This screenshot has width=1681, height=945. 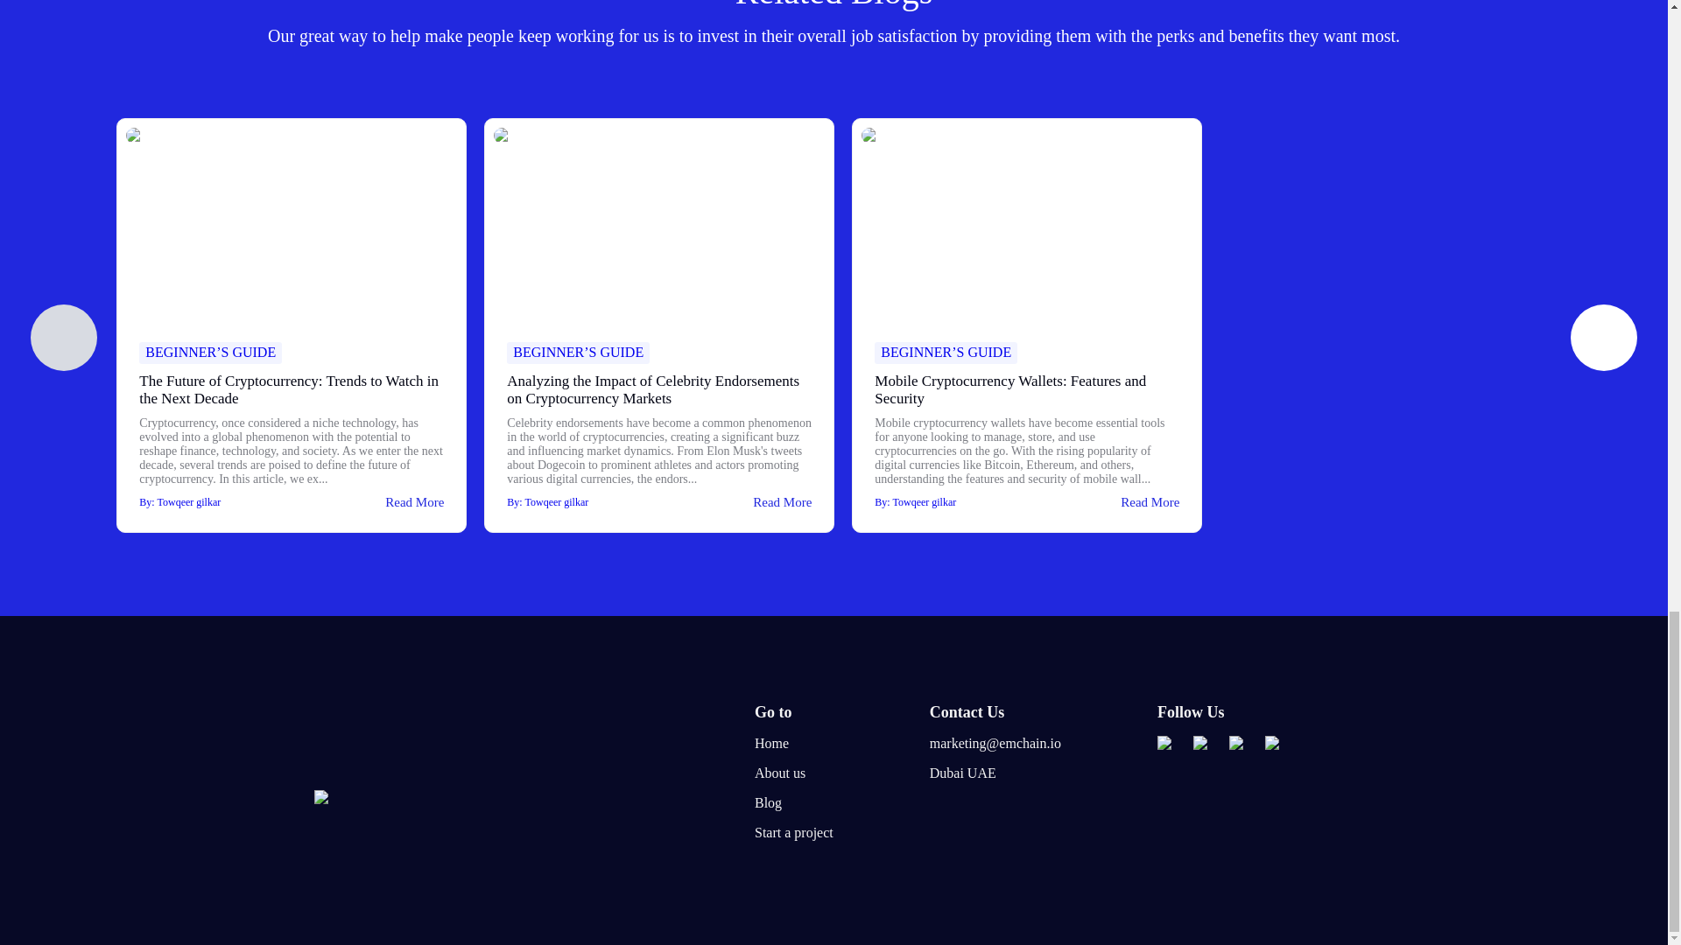 I want to click on Start a project, so click(x=794, y=833).